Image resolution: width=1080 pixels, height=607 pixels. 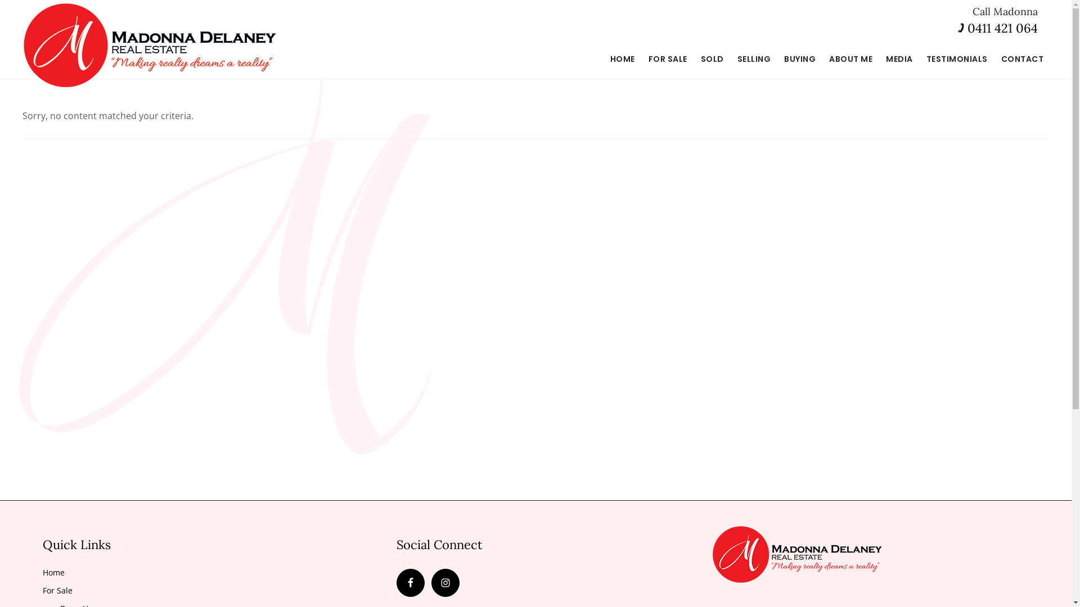 What do you see at coordinates (622, 59) in the screenshot?
I see `HOME` at bounding box center [622, 59].